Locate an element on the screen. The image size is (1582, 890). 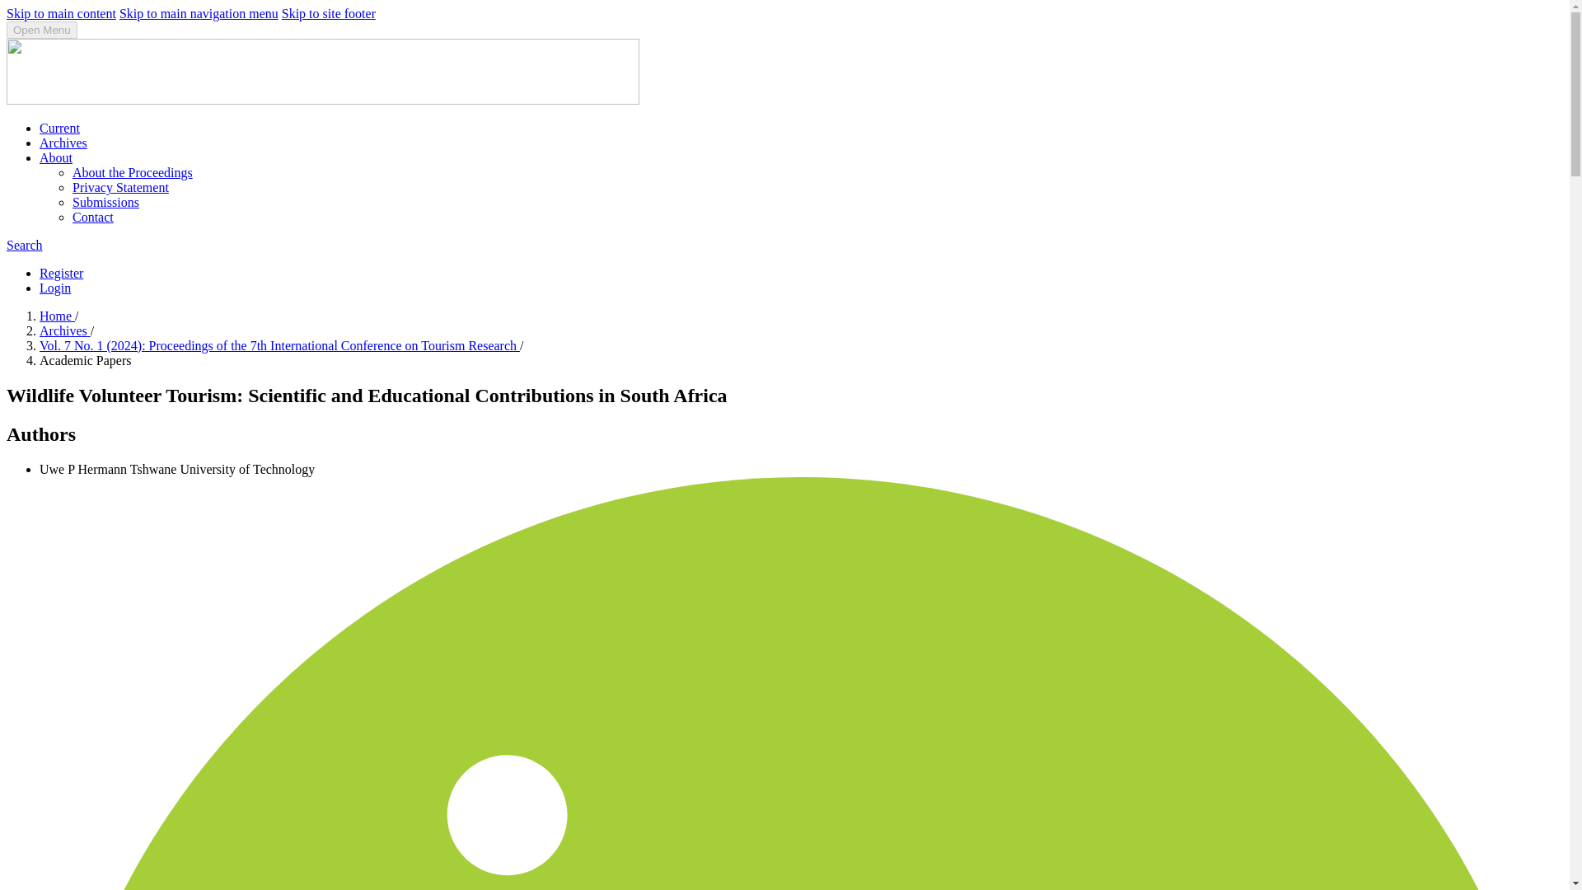
Archives is located at coordinates (64, 331).